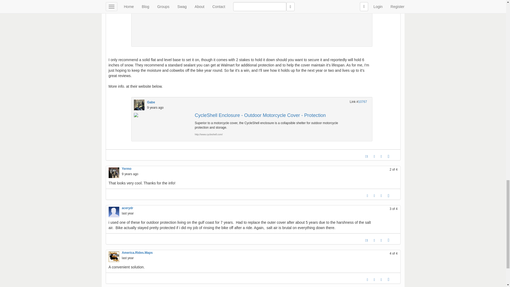 Image resolution: width=510 pixels, height=287 pixels. I want to click on Where this has been mentioned, so click(381, 156).